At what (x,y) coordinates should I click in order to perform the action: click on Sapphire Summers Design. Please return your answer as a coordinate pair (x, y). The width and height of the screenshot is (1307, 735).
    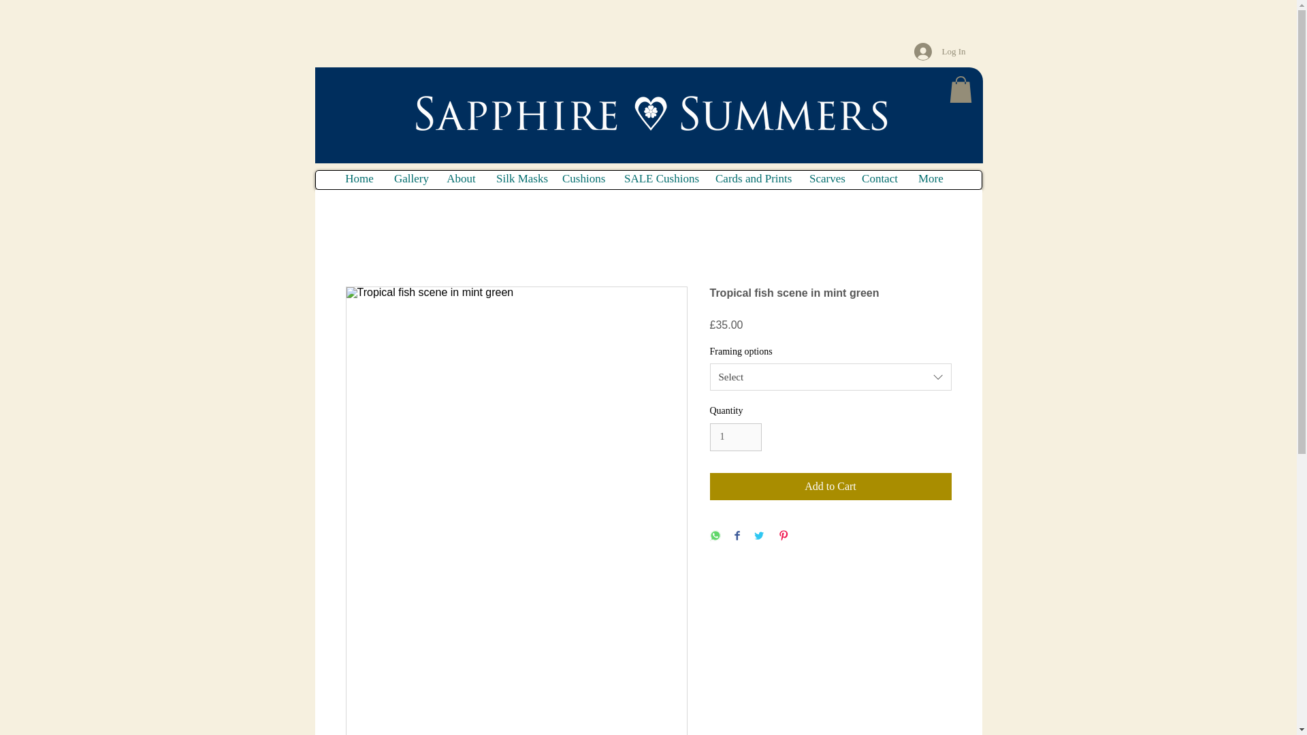
    Looking at the image, I should click on (665, 120).